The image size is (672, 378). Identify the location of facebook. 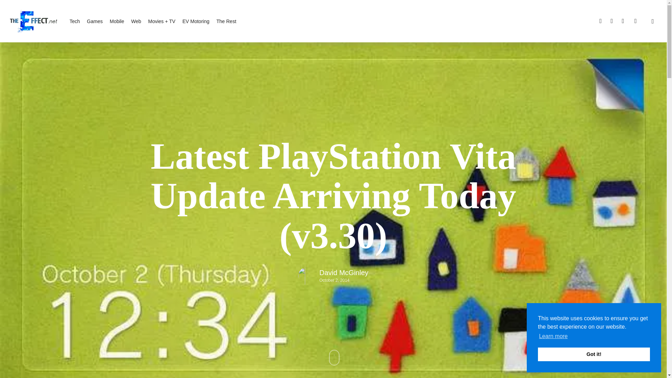
(612, 21).